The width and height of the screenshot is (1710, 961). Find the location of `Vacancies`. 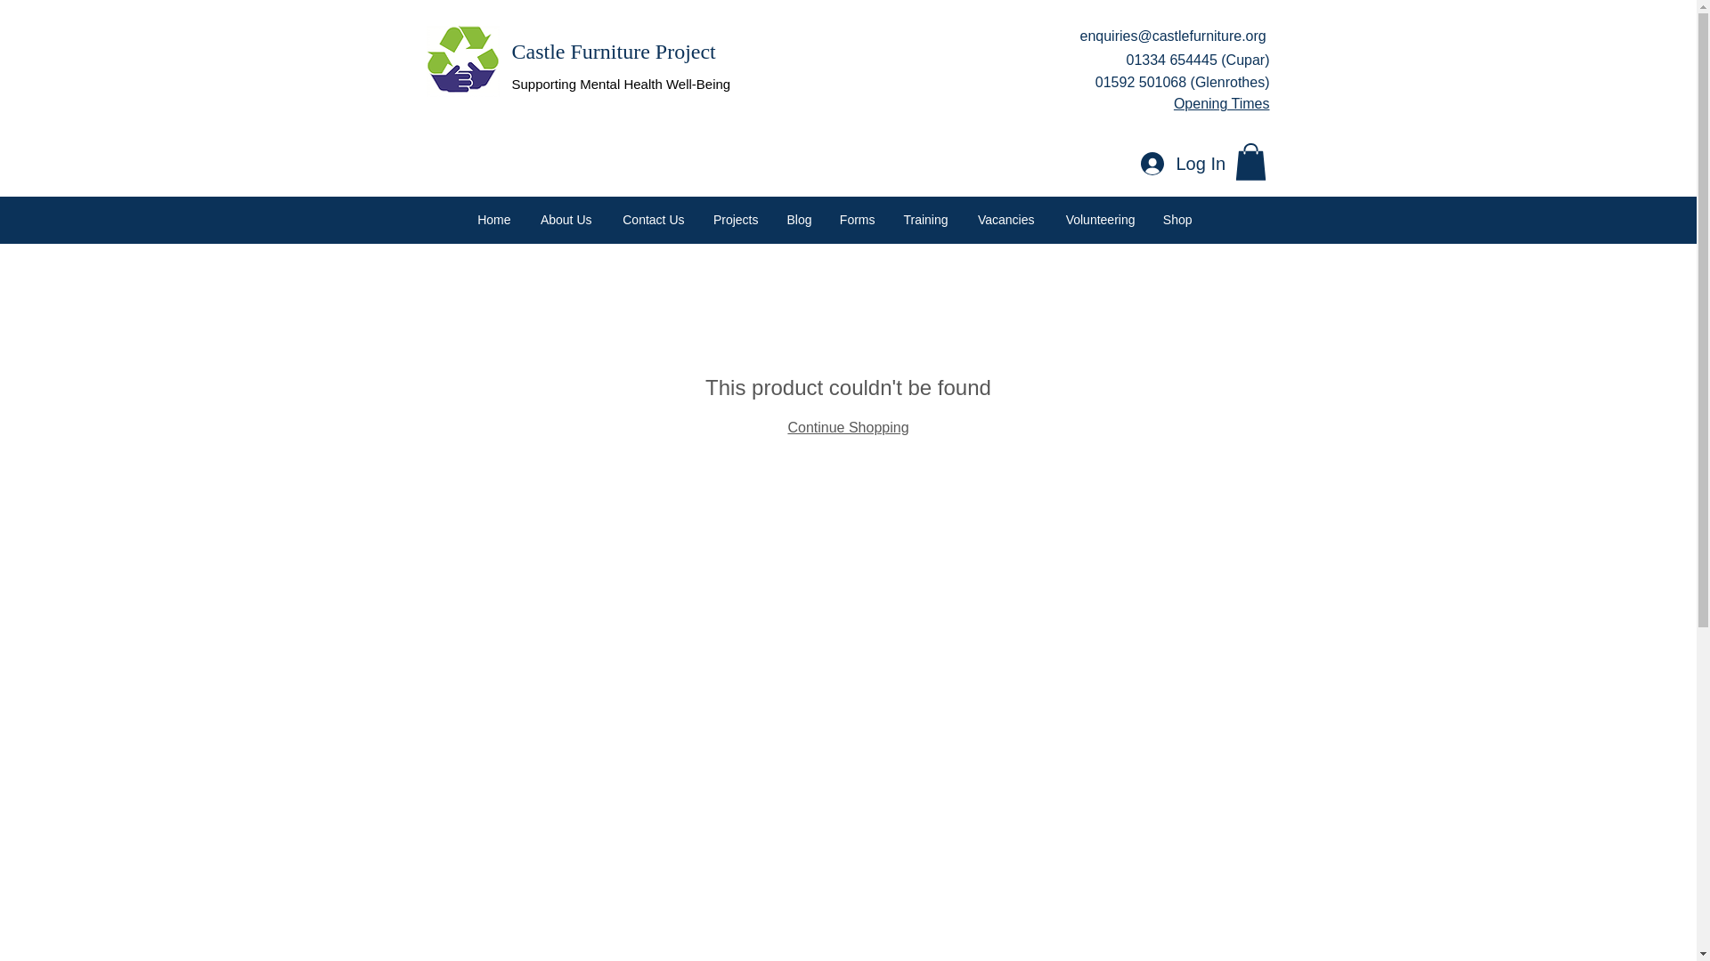

Vacancies is located at coordinates (1005, 220).